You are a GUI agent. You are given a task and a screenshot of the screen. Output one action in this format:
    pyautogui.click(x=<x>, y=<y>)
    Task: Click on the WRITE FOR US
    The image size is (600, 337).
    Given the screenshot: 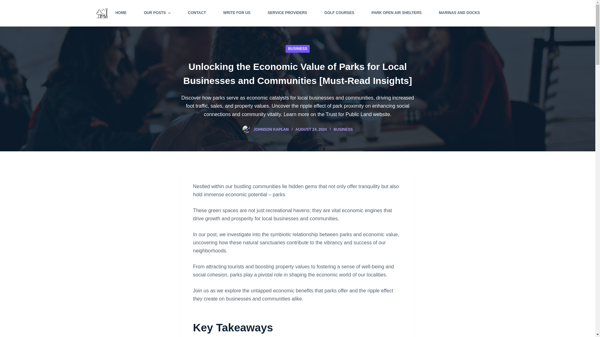 What is the action you would take?
    pyautogui.click(x=236, y=13)
    